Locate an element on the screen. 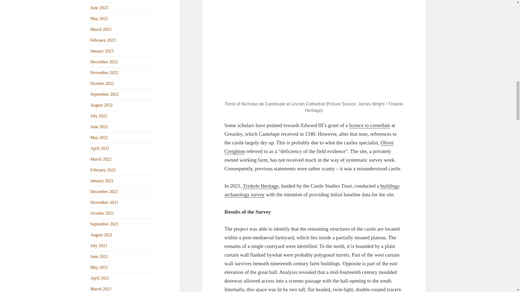 The width and height of the screenshot is (520, 292). December 2022 is located at coordinates (104, 62).